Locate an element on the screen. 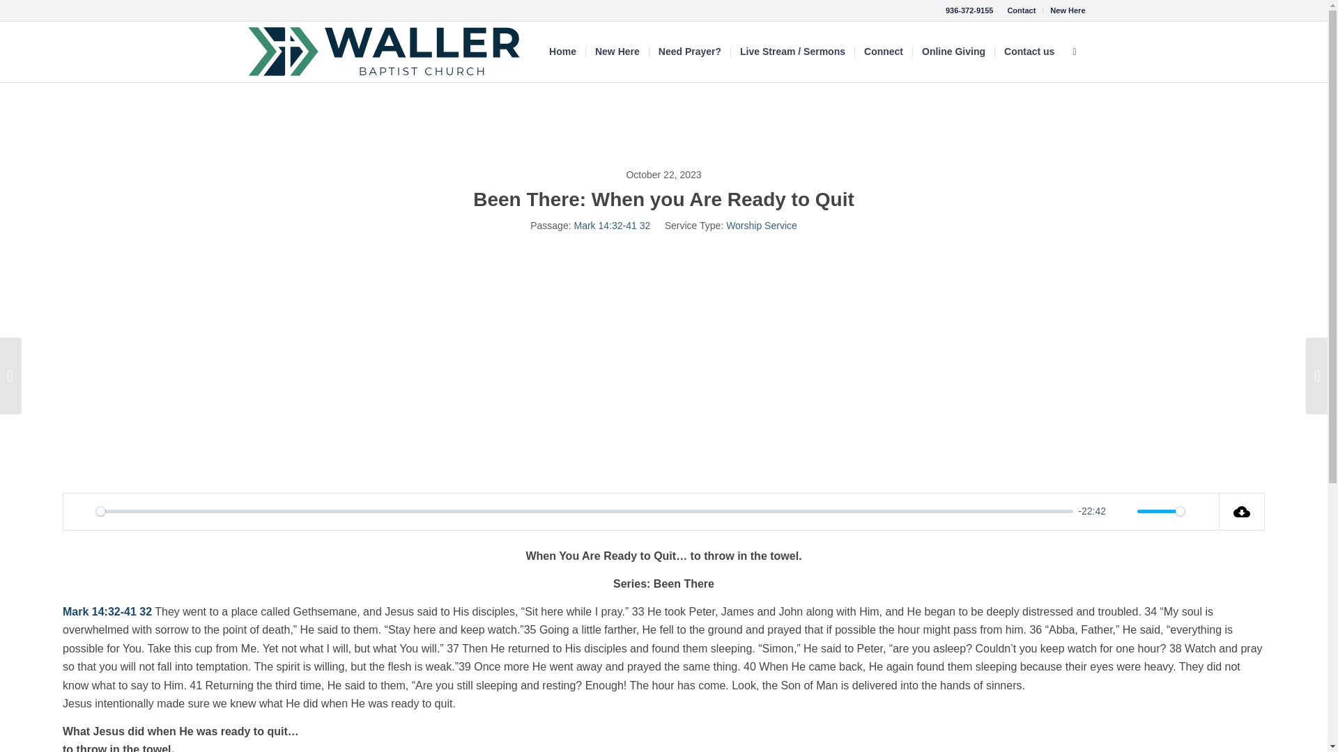 This screenshot has height=752, width=1338. Contact us is located at coordinates (1029, 52).